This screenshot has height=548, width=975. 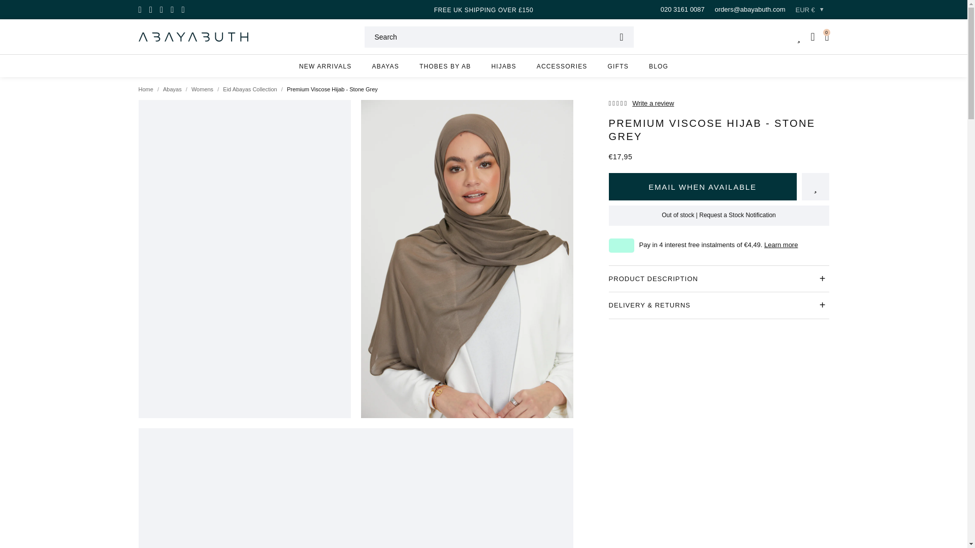 What do you see at coordinates (250, 89) in the screenshot?
I see `Eid Abayas Collection` at bounding box center [250, 89].